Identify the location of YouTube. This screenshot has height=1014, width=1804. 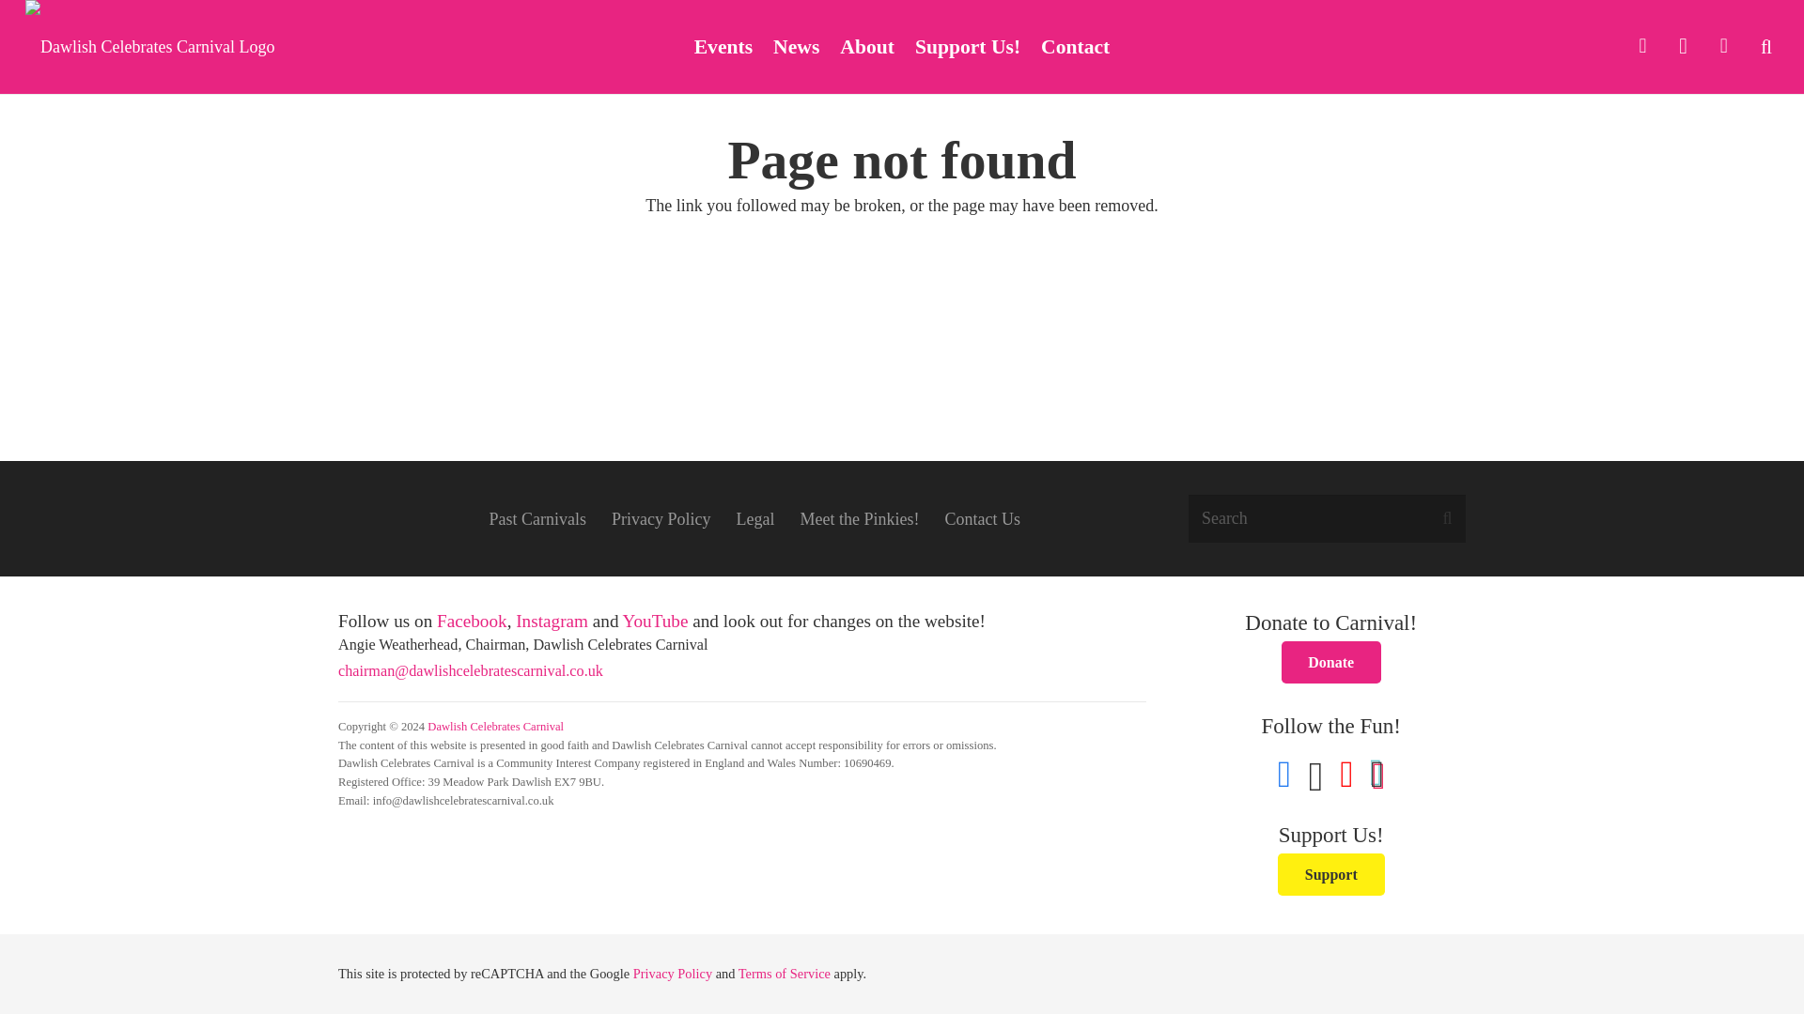
(1723, 47).